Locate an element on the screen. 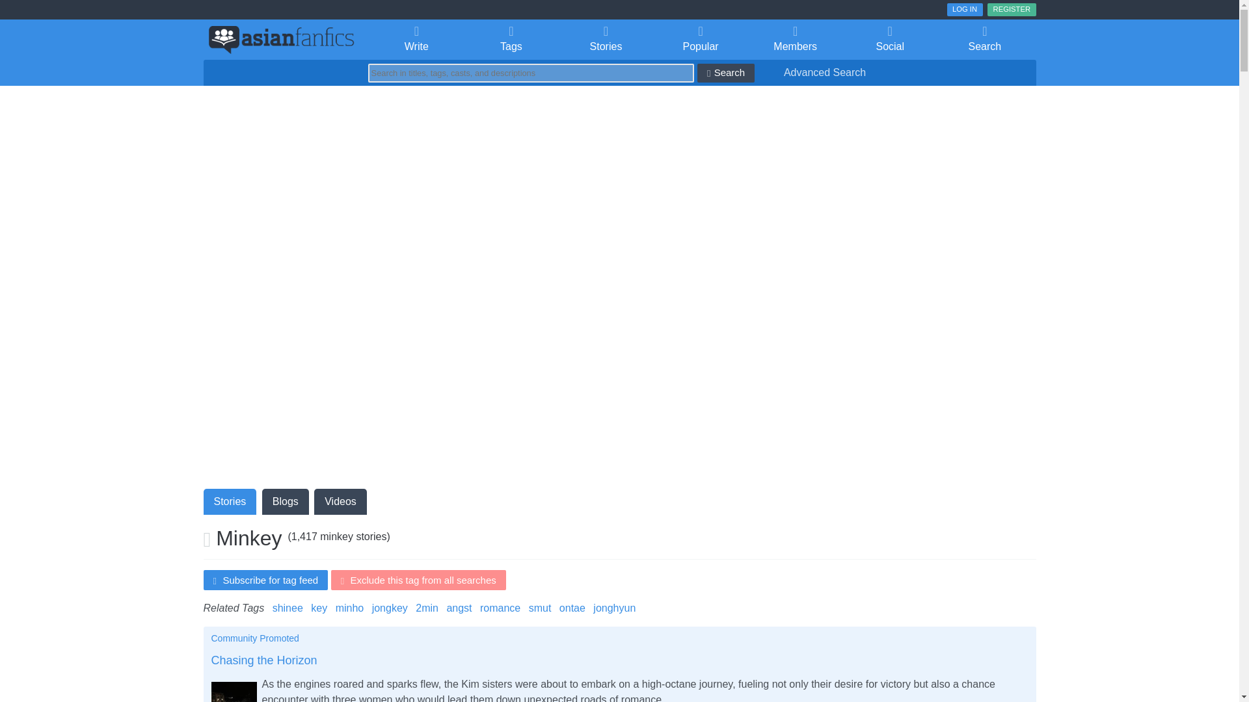 This screenshot has height=702, width=1249. Members is located at coordinates (796, 39).